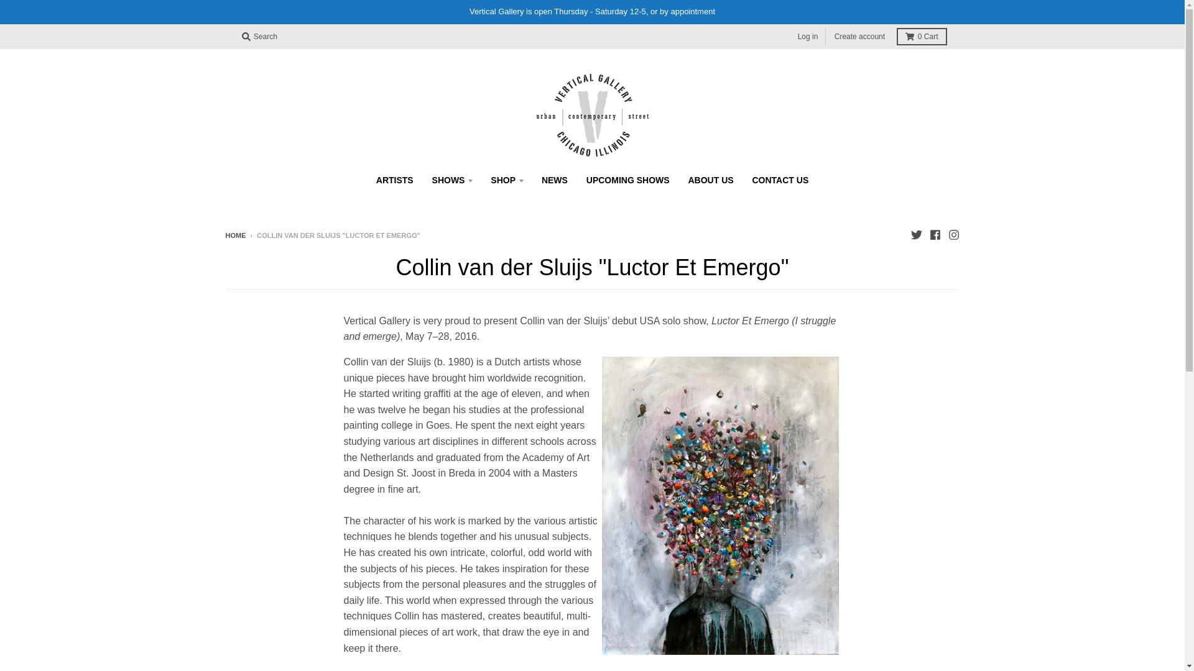 The width and height of the screenshot is (1194, 671). Describe the element at coordinates (953, 235) in the screenshot. I see `Instagram - Vertical Gallery` at that location.